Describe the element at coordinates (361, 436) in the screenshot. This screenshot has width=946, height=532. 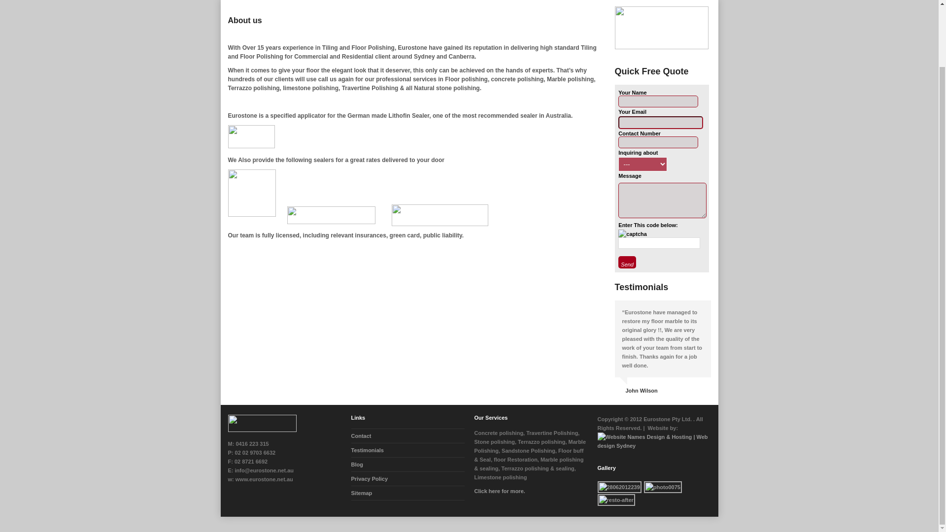
I see `Contact` at that location.